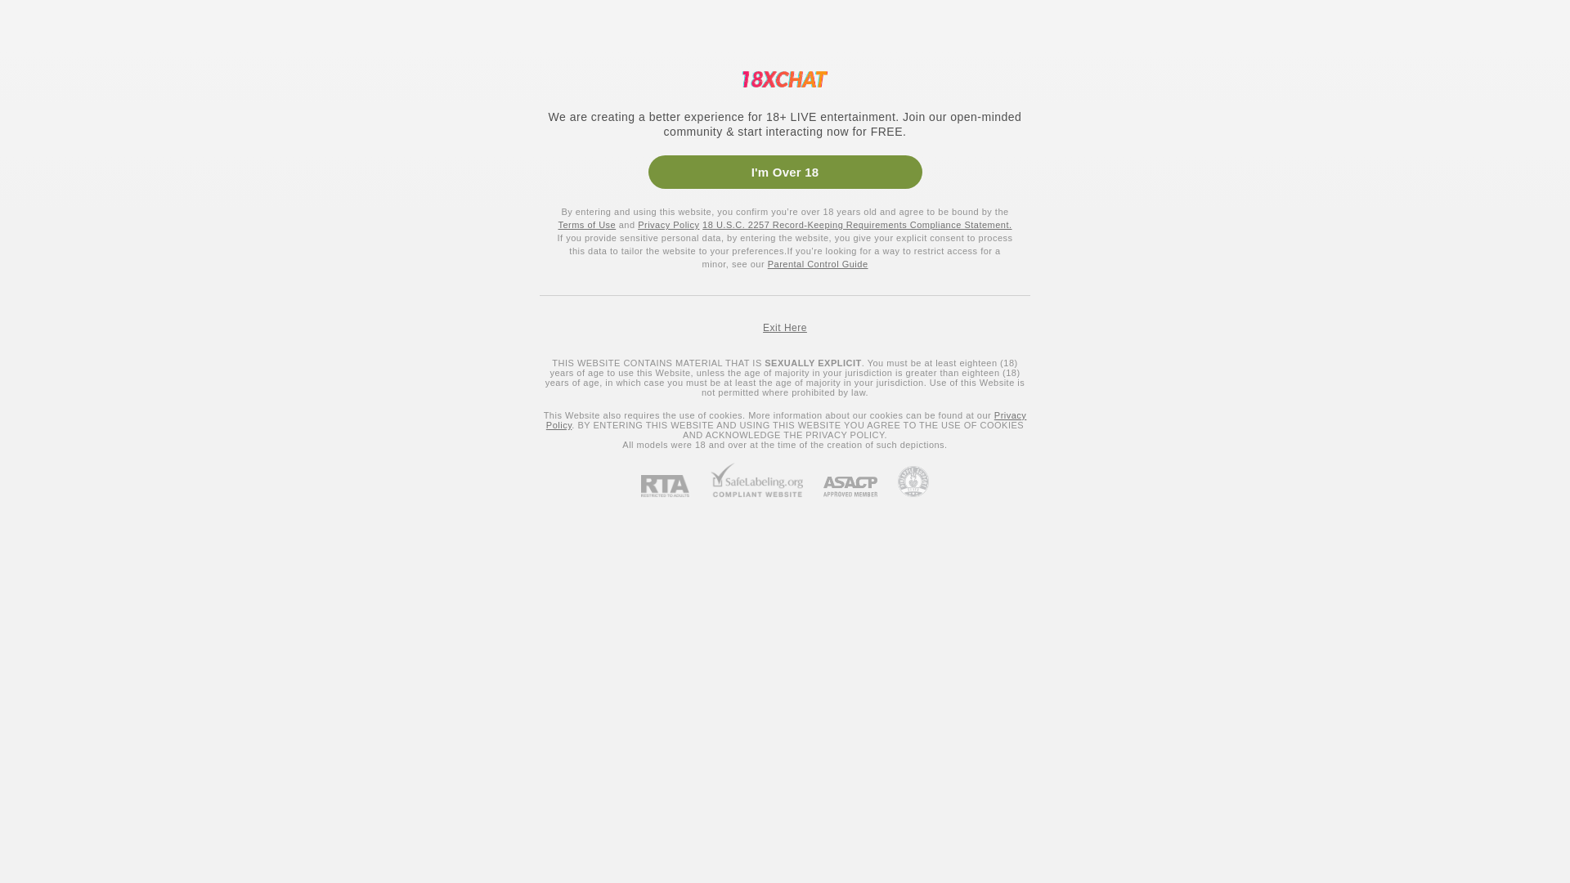  What do you see at coordinates (87, 190) in the screenshot?
I see `My Favorites` at bounding box center [87, 190].